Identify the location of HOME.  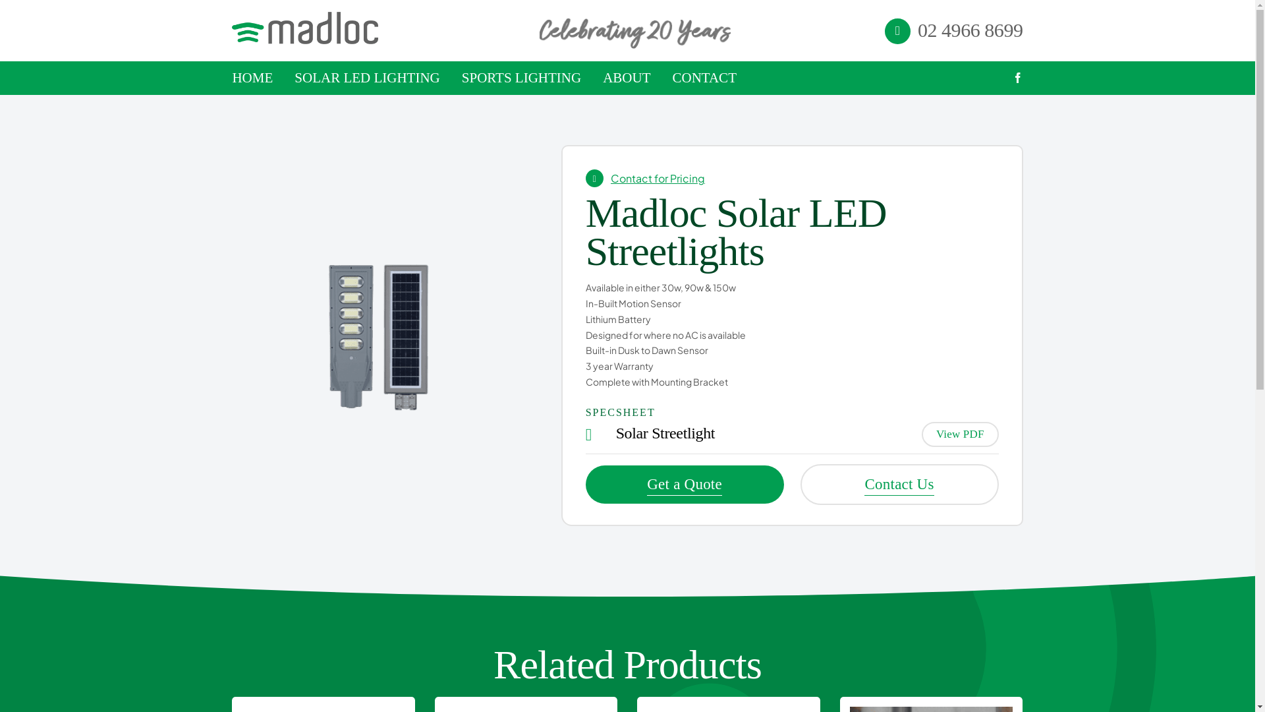
(252, 78).